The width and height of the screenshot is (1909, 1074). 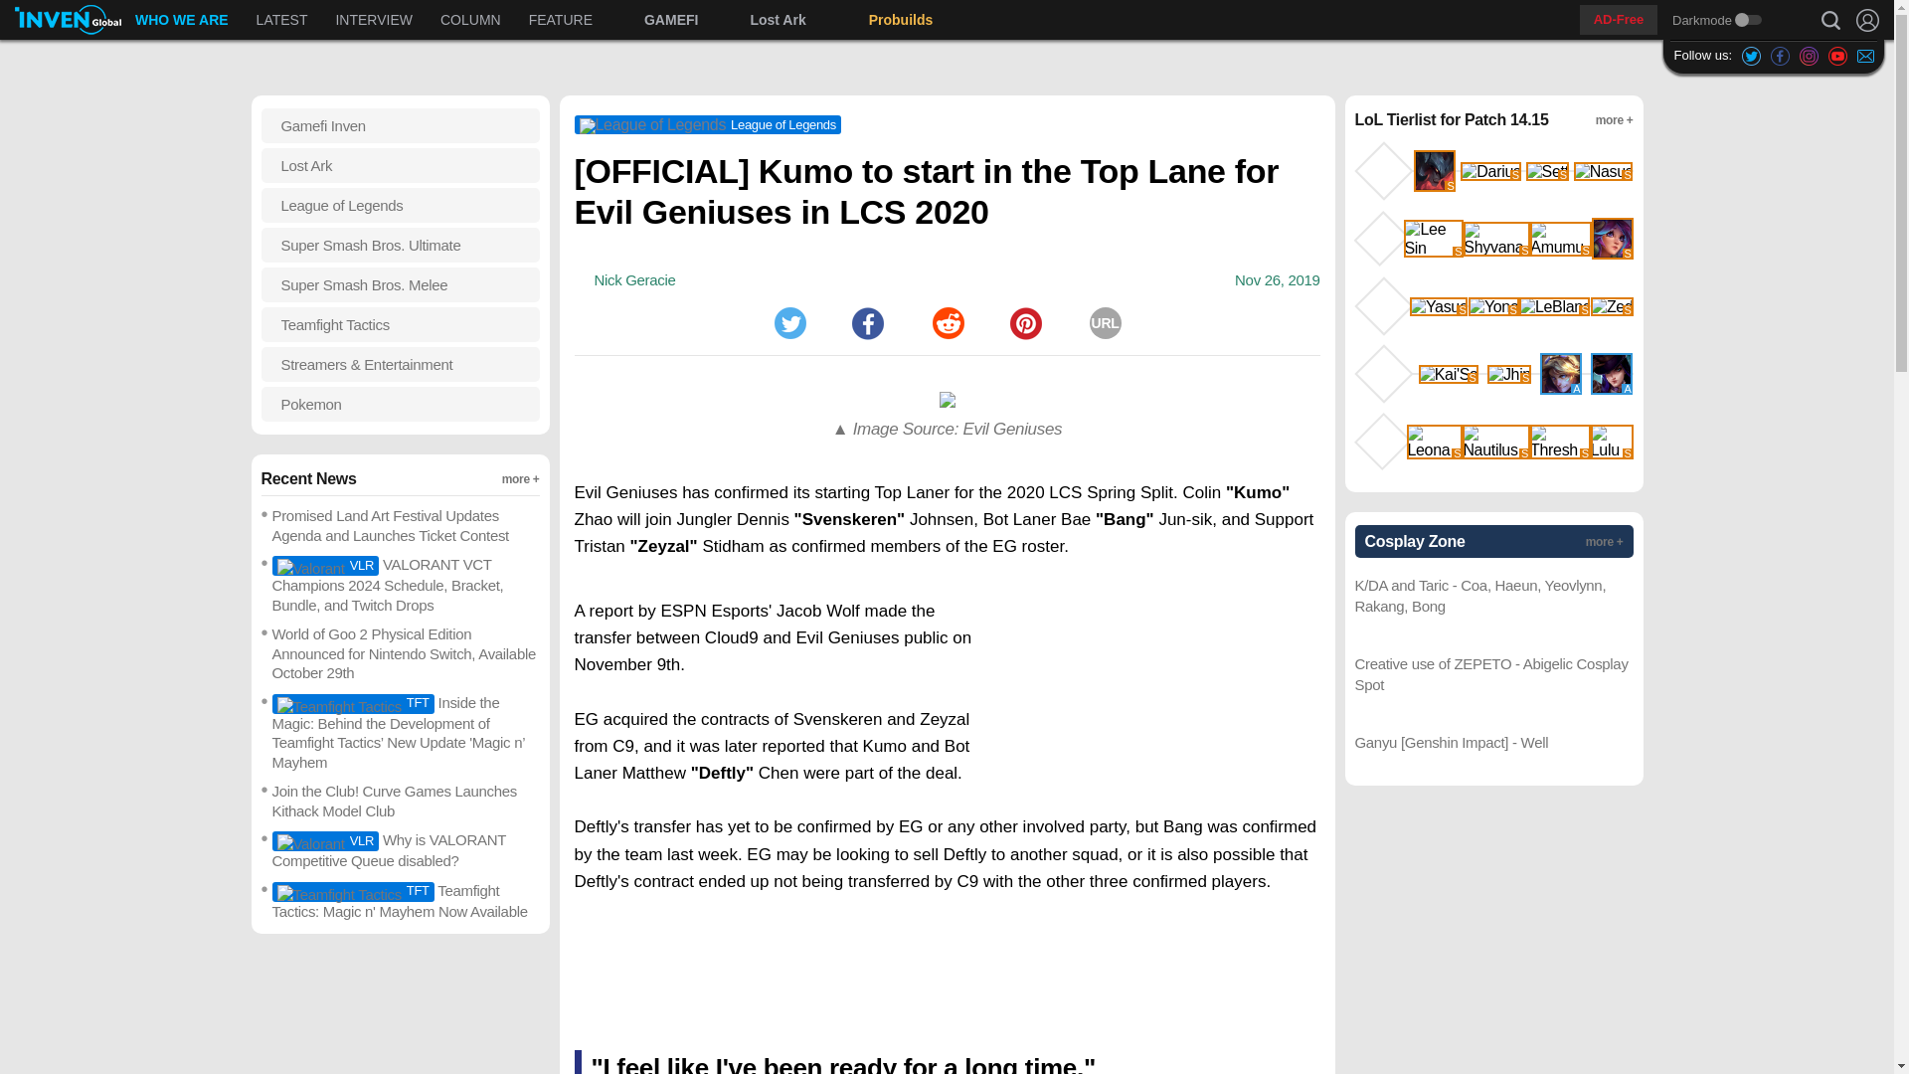 I want to click on Inven Global Instagram, so click(x=1810, y=55).